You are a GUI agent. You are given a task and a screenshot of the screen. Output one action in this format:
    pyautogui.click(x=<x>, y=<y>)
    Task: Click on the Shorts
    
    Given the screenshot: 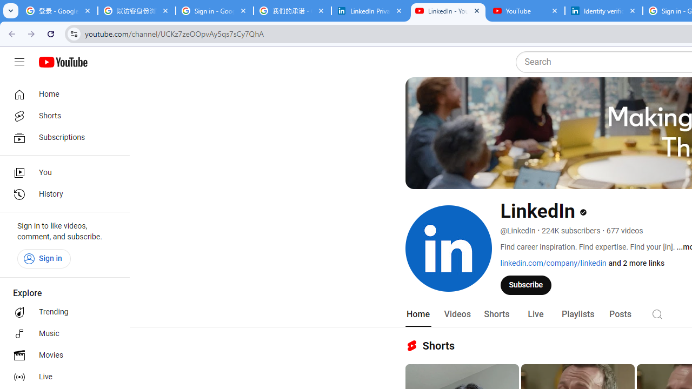 What is the action you would take?
    pyautogui.click(x=496, y=314)
    